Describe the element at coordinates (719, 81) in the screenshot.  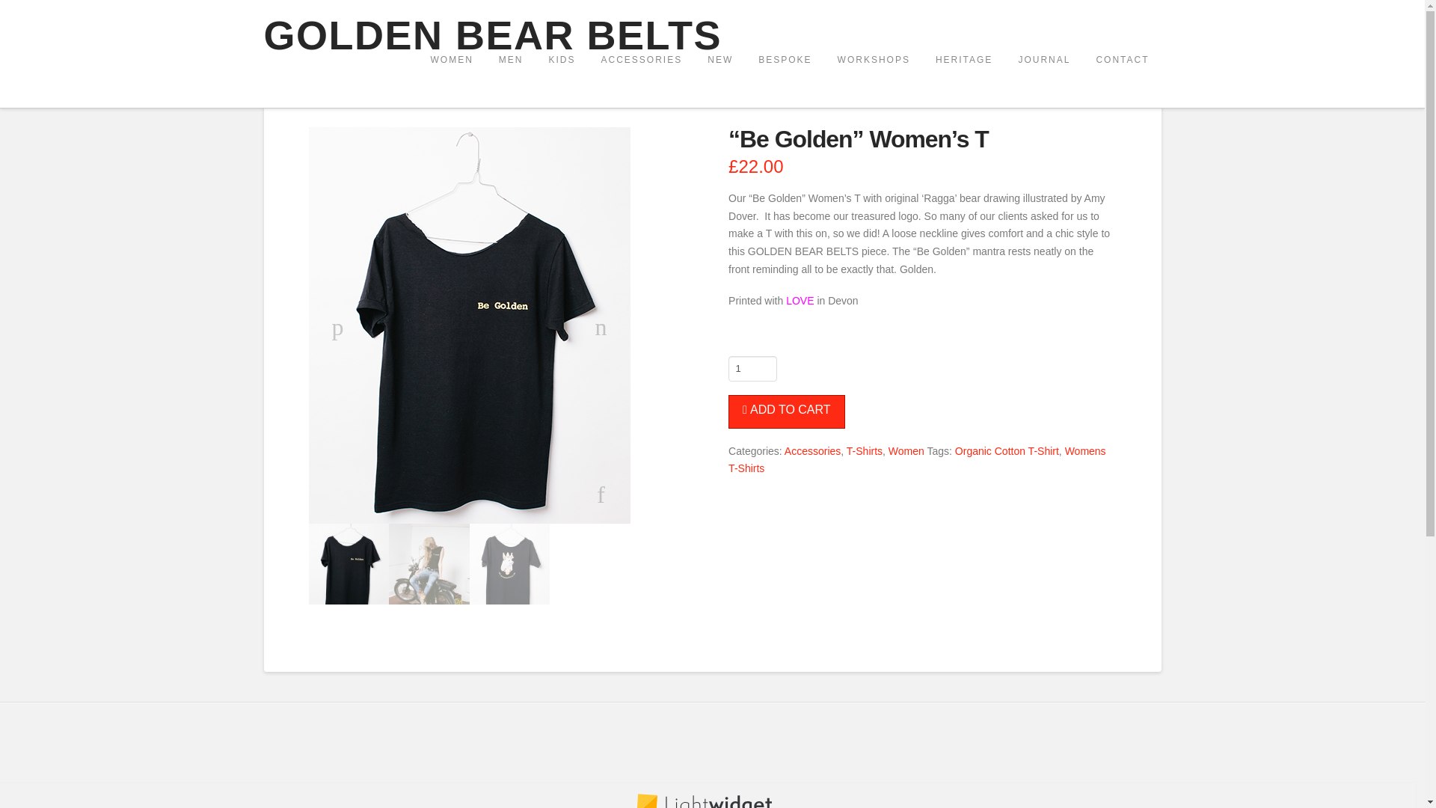
I see `NEW` at that location.